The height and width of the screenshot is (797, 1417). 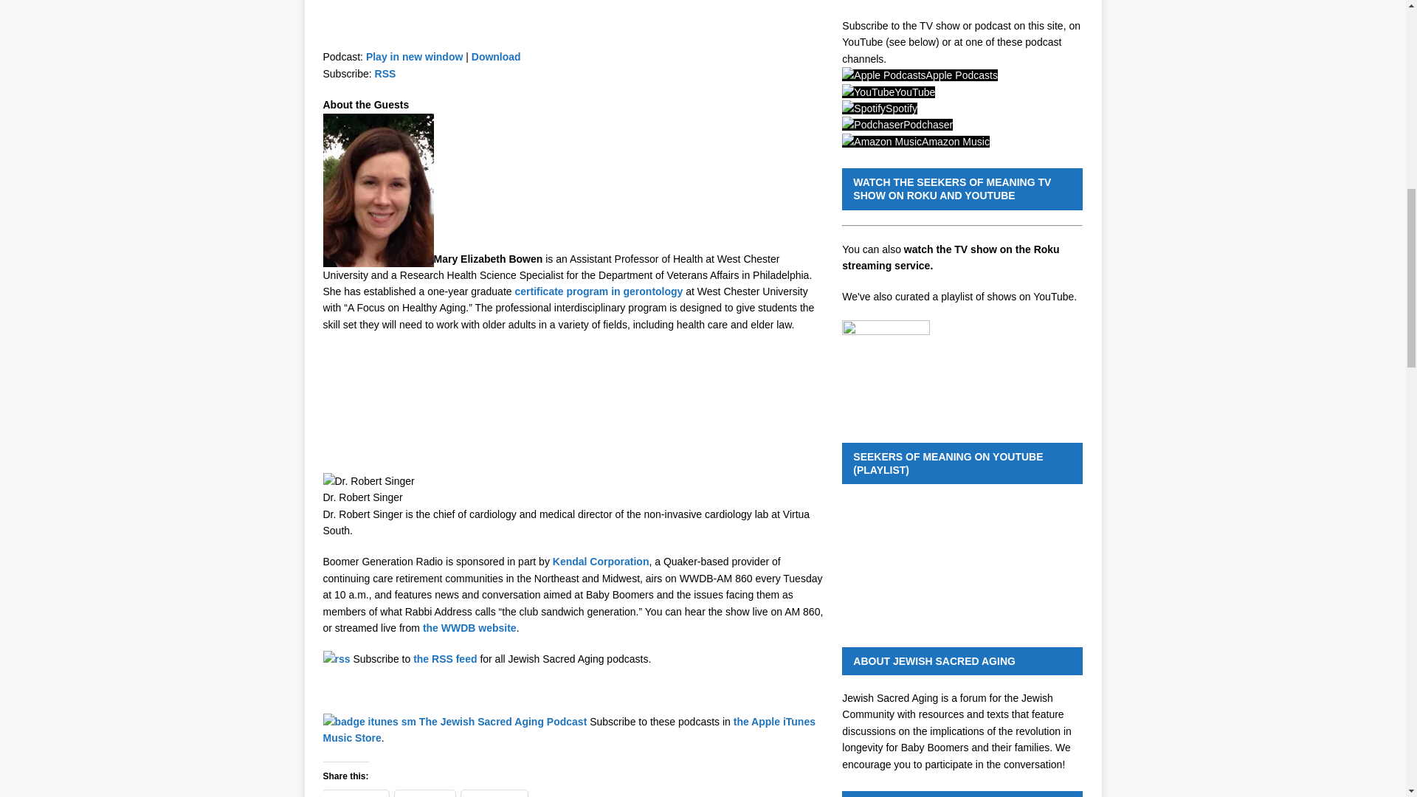 I want to click on certificate program in gerontology, so click(x=598, y=291).